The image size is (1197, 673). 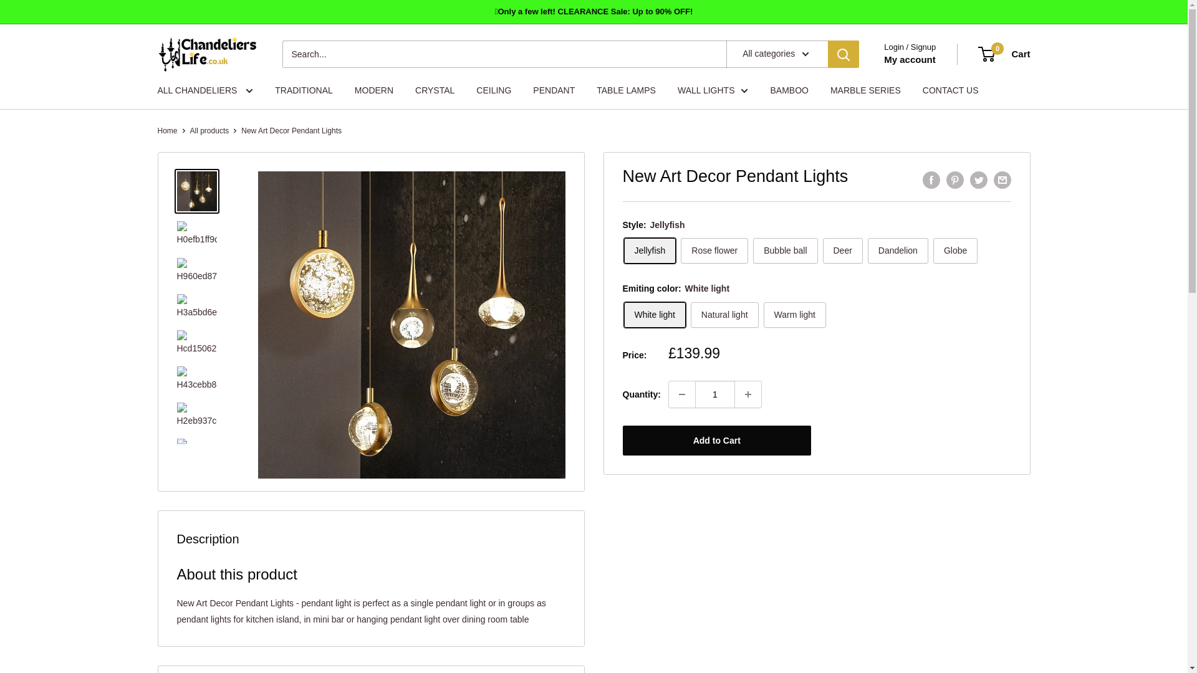 I want to click on Deer, so click(x=843, y=251).